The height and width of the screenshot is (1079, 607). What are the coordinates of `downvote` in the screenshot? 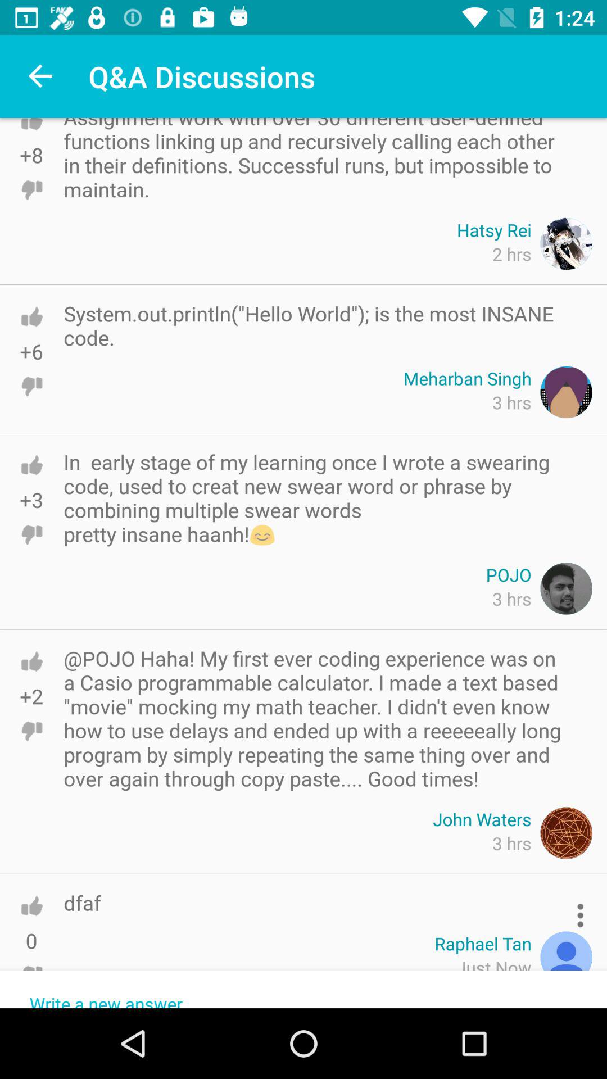 It's located at (31, 190).